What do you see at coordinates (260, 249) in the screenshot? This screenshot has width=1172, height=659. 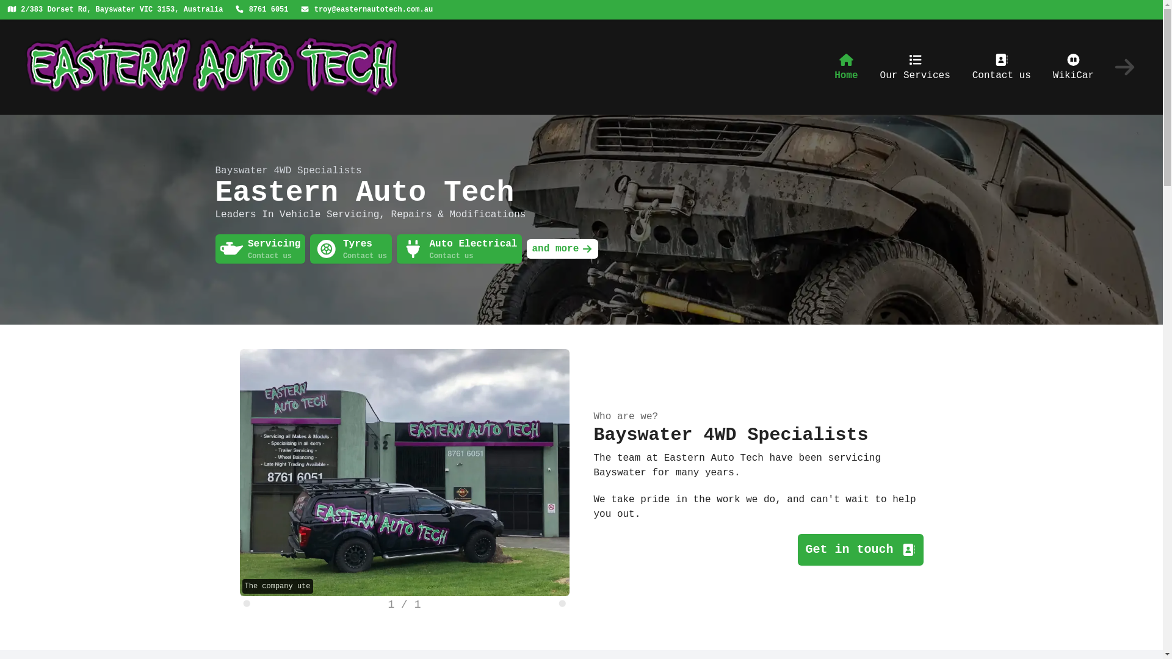 I see `Servicing
Contact us` at bounding box center [260, 249].